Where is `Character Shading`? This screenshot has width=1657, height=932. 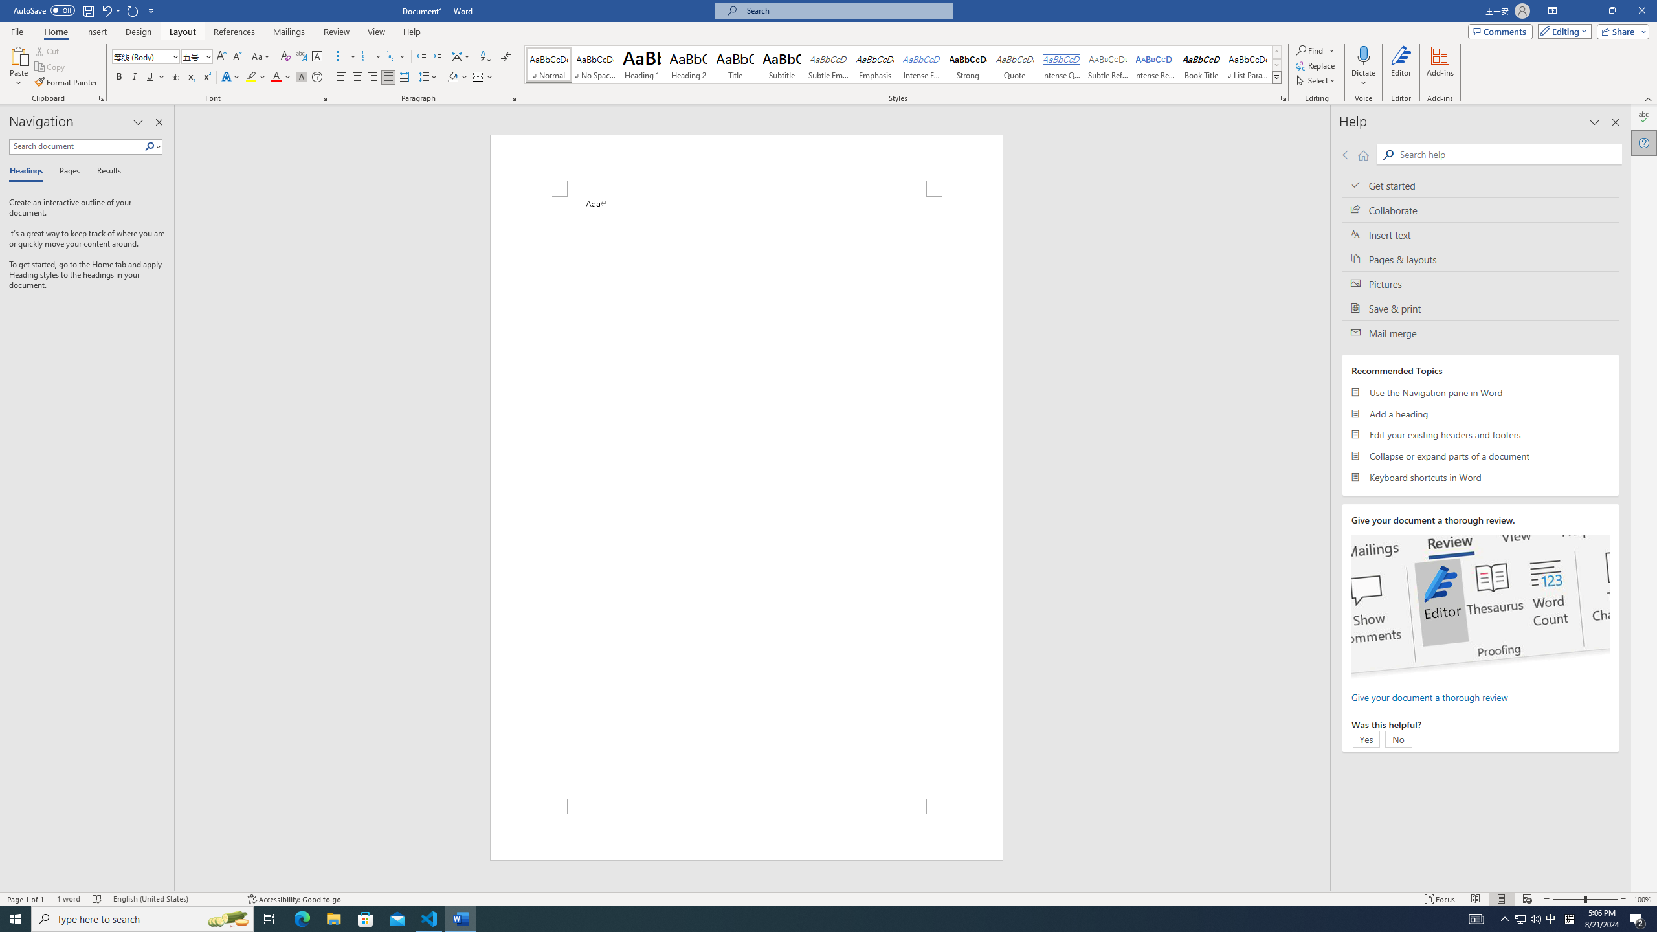
Character Shading is located at coordinates (302, 78).